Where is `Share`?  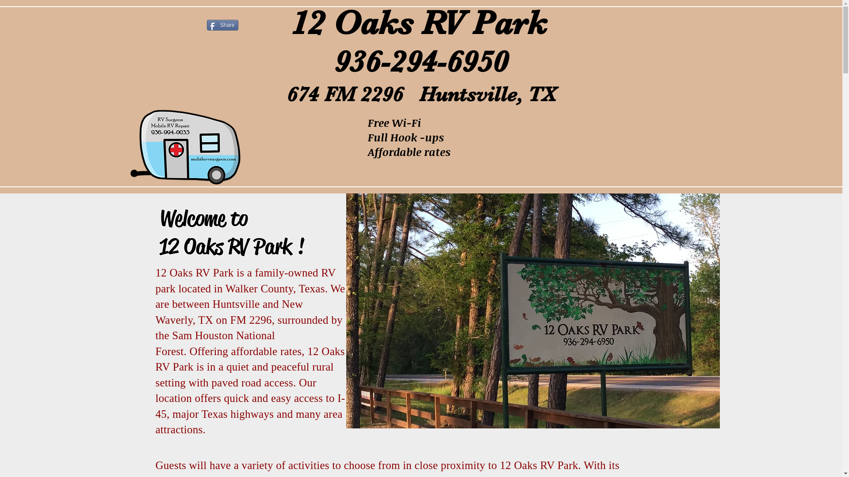 Share is located at coordinates (223, 25).